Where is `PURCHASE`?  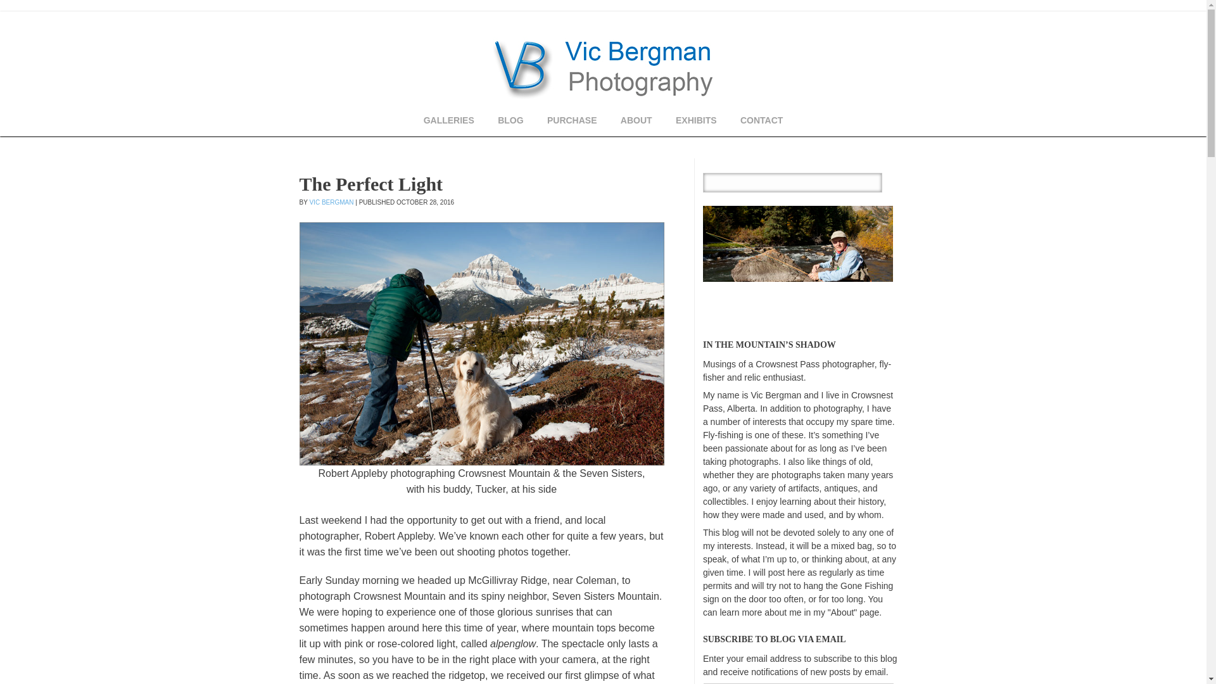 PURCHASE is located at coordinates (572, 120).